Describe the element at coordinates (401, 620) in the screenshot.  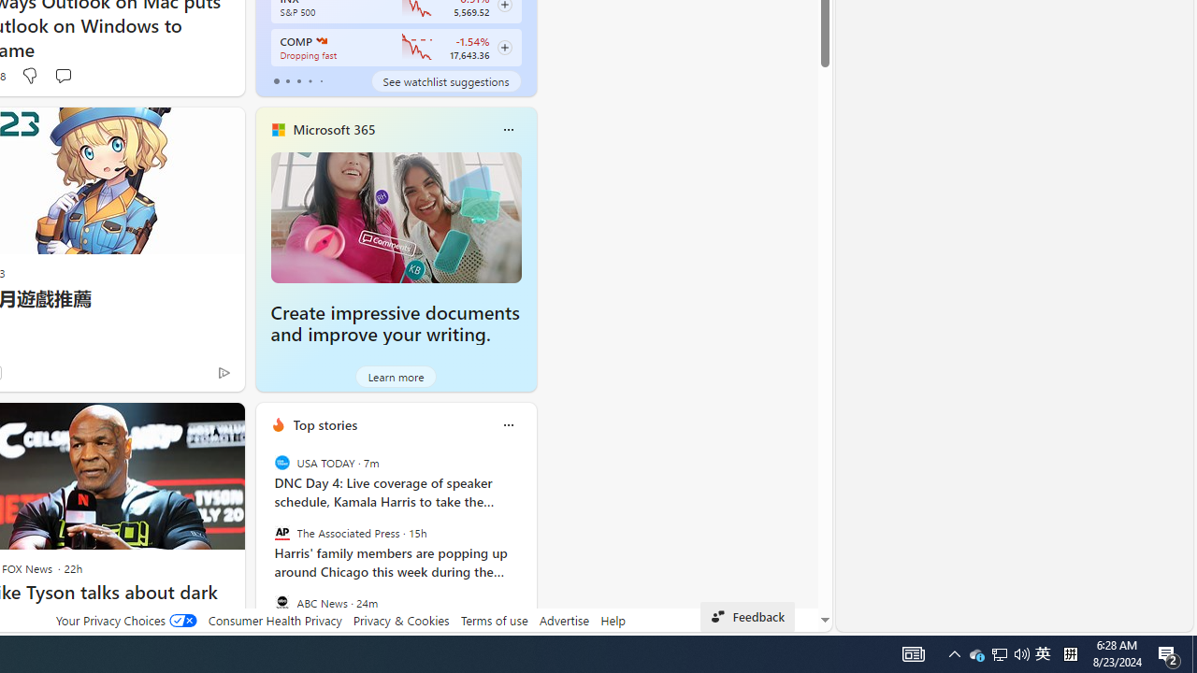
I see `Privacy & Cookies` at that location.